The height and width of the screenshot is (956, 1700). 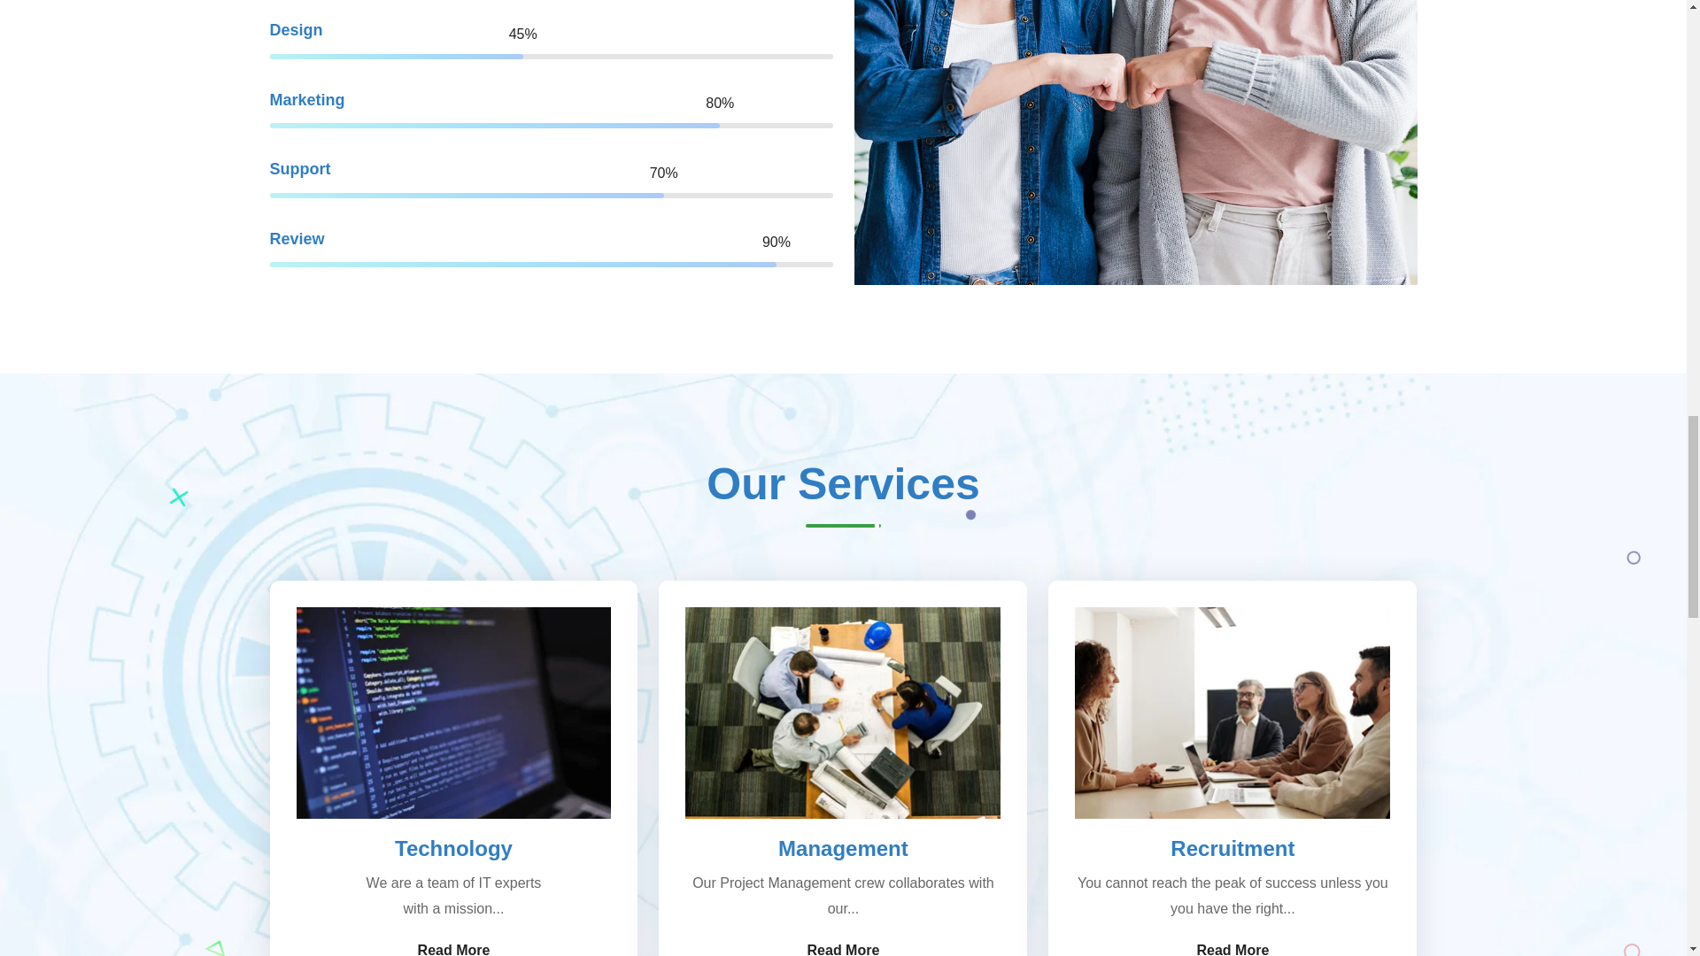 What do you see at coordinates (454, 947) in the screenshot?
I see `Read More` at bounding box center [454, 947].